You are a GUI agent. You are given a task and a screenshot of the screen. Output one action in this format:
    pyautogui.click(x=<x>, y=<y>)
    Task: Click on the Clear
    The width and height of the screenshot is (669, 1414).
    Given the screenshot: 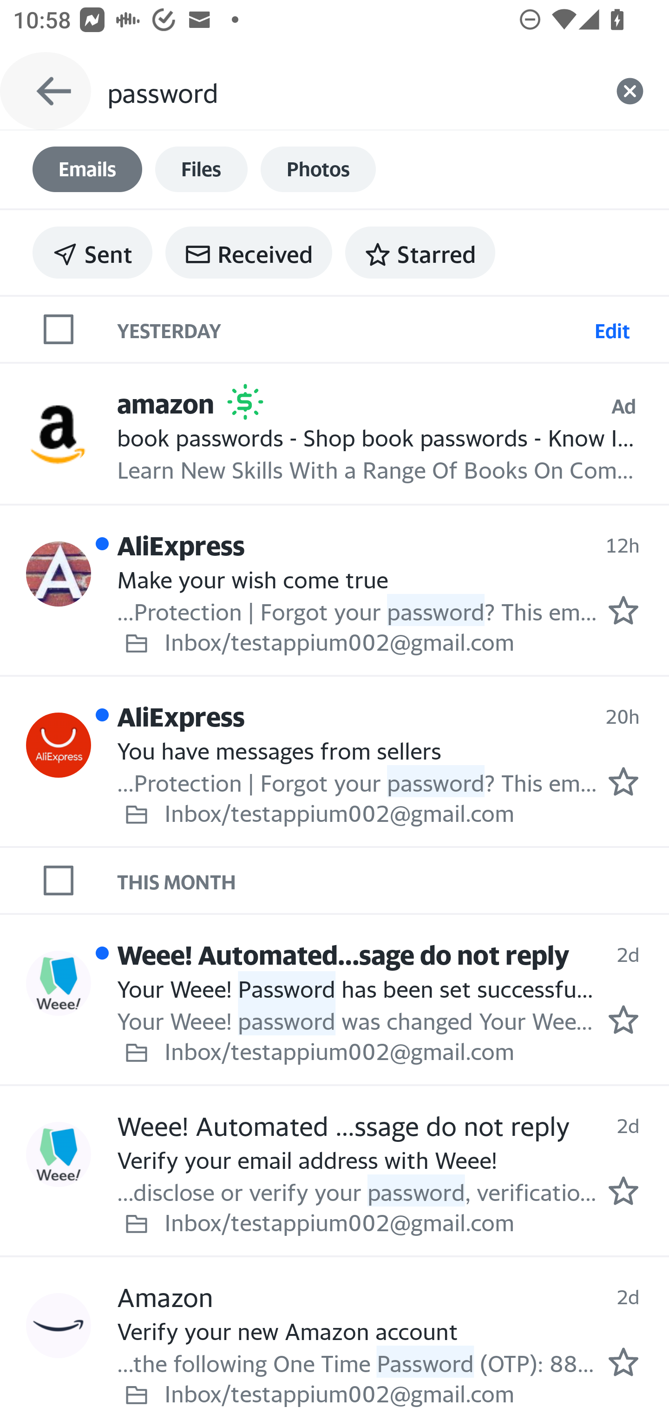 What is the action you would take?
    pyautogui.click(x=630, y=91)
    